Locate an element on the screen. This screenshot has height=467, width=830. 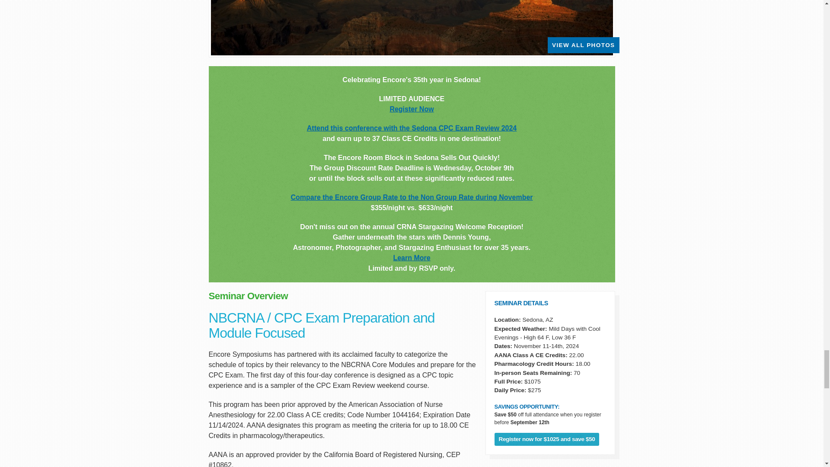
Learn More is located at coordinates (411, 258).